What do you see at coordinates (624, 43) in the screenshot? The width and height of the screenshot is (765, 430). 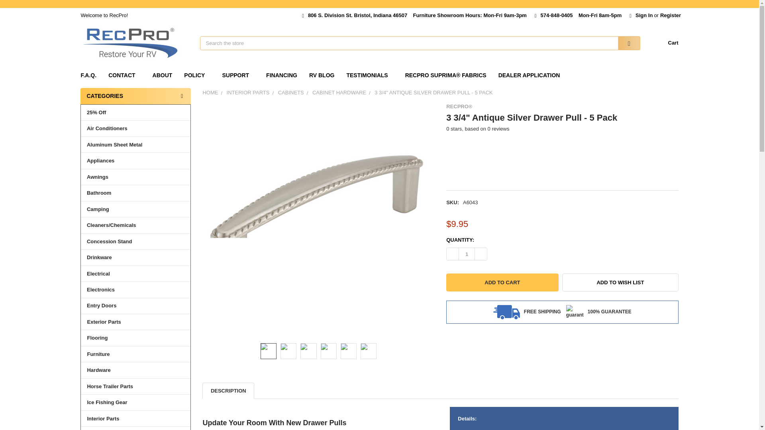 I see `Search` at bounding box center [624, 43].